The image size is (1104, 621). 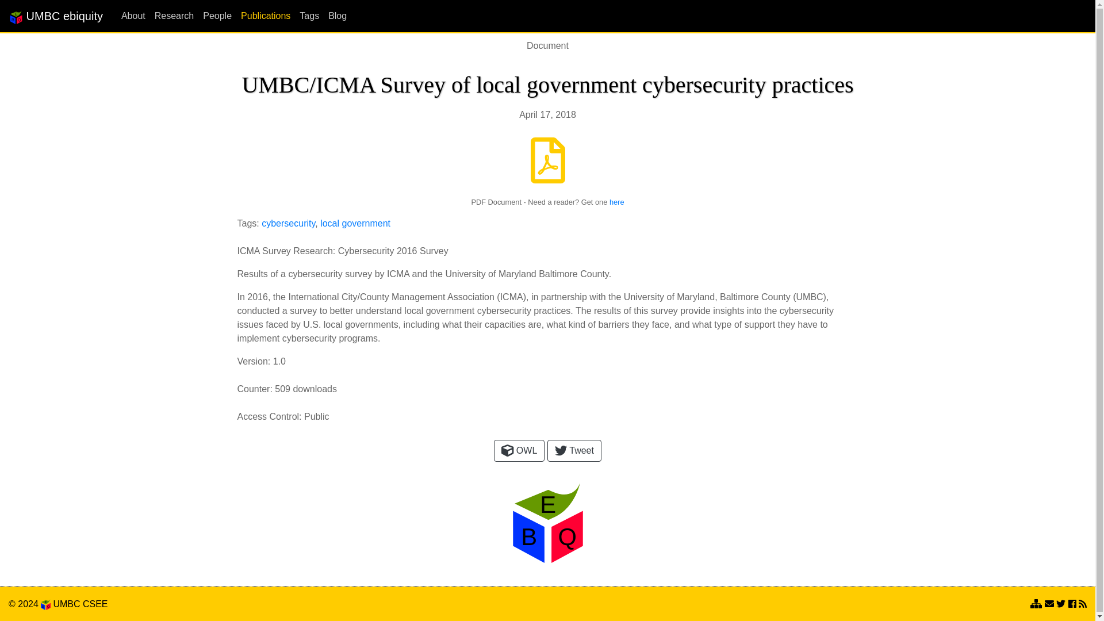 What do you see at coordinates (213, 16) in the screenshot?
I see `People` at bounding box center [213, 16].